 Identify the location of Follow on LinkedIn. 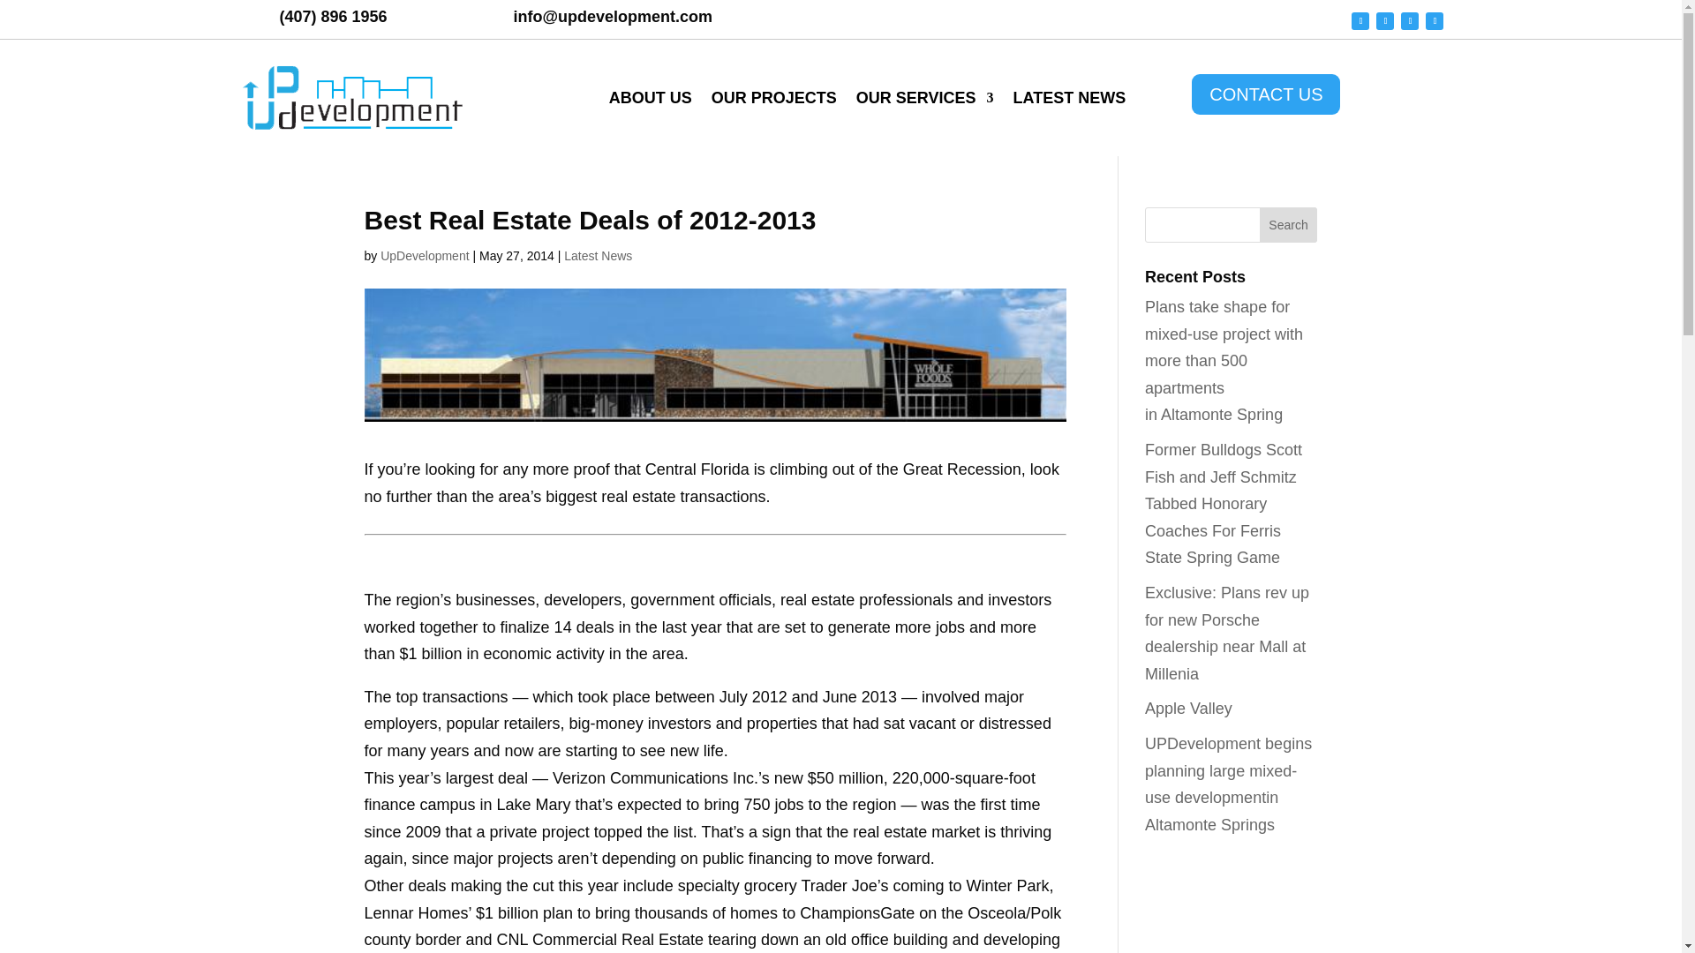
(1434, 21).